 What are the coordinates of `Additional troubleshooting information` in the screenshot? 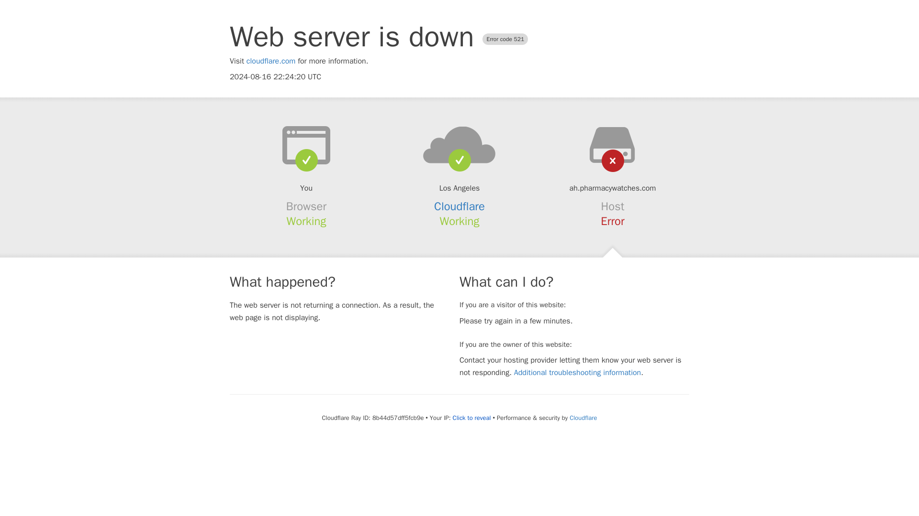 It's located at (577, 373).